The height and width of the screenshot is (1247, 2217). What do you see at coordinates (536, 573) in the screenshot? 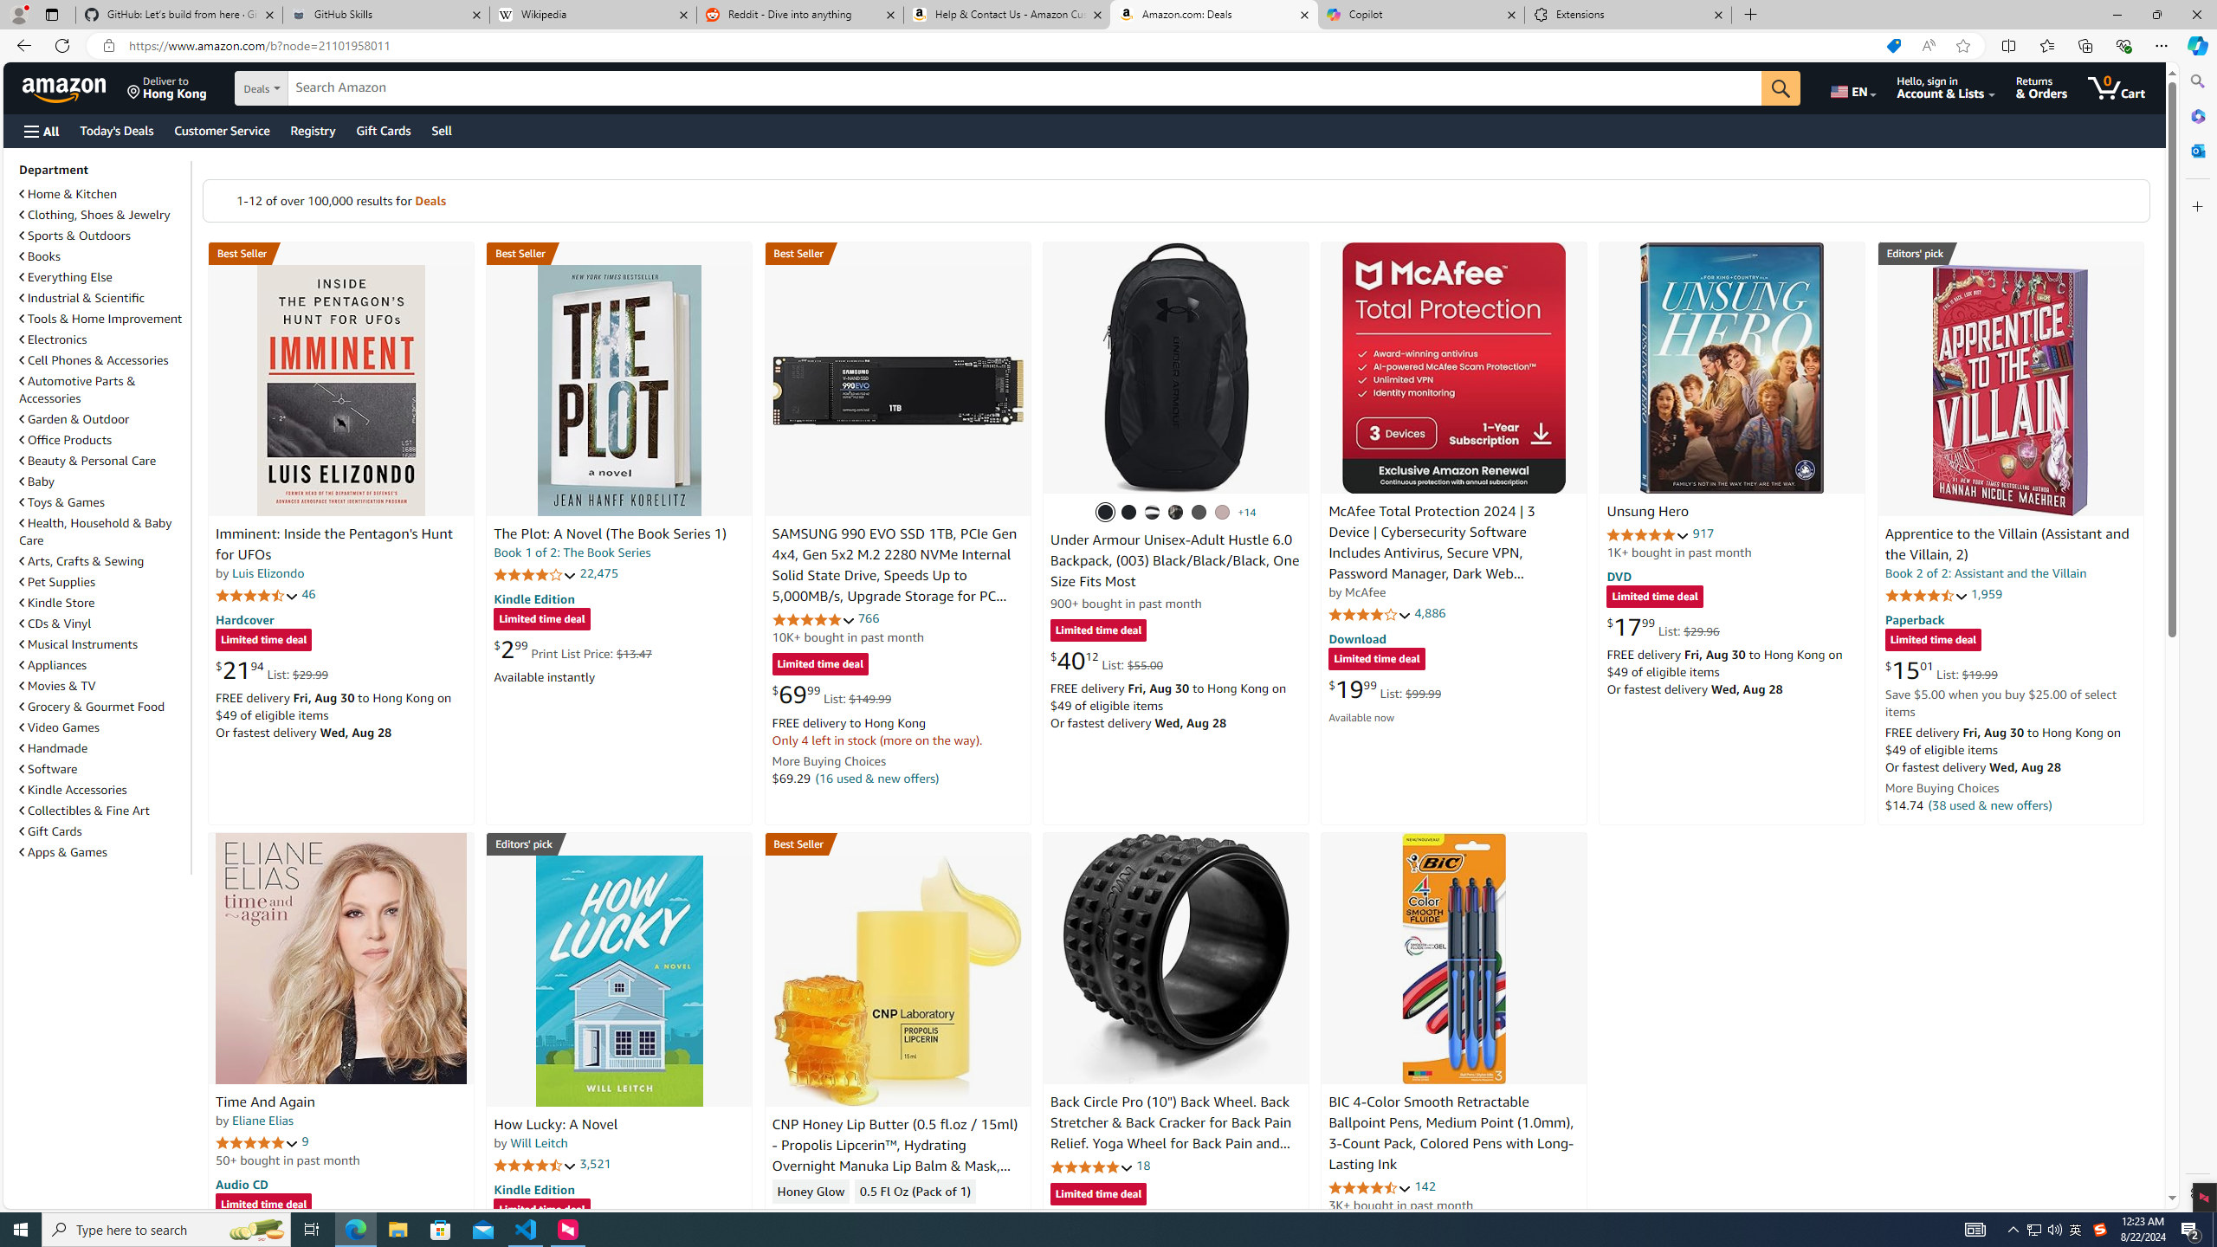
I see `4.2 out of 5 stars` at bounding box center [536, 573].